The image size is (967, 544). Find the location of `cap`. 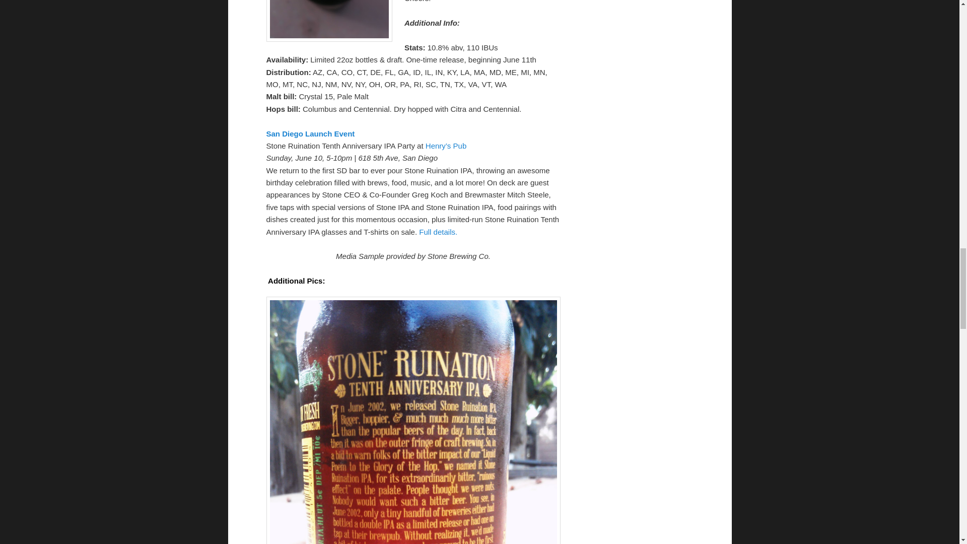

cap is located at coordinates (328, 21).